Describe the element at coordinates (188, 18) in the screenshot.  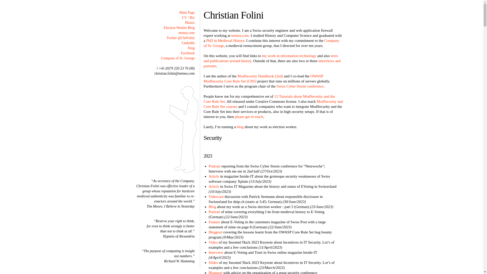
I see `CV / Bio` at that location.